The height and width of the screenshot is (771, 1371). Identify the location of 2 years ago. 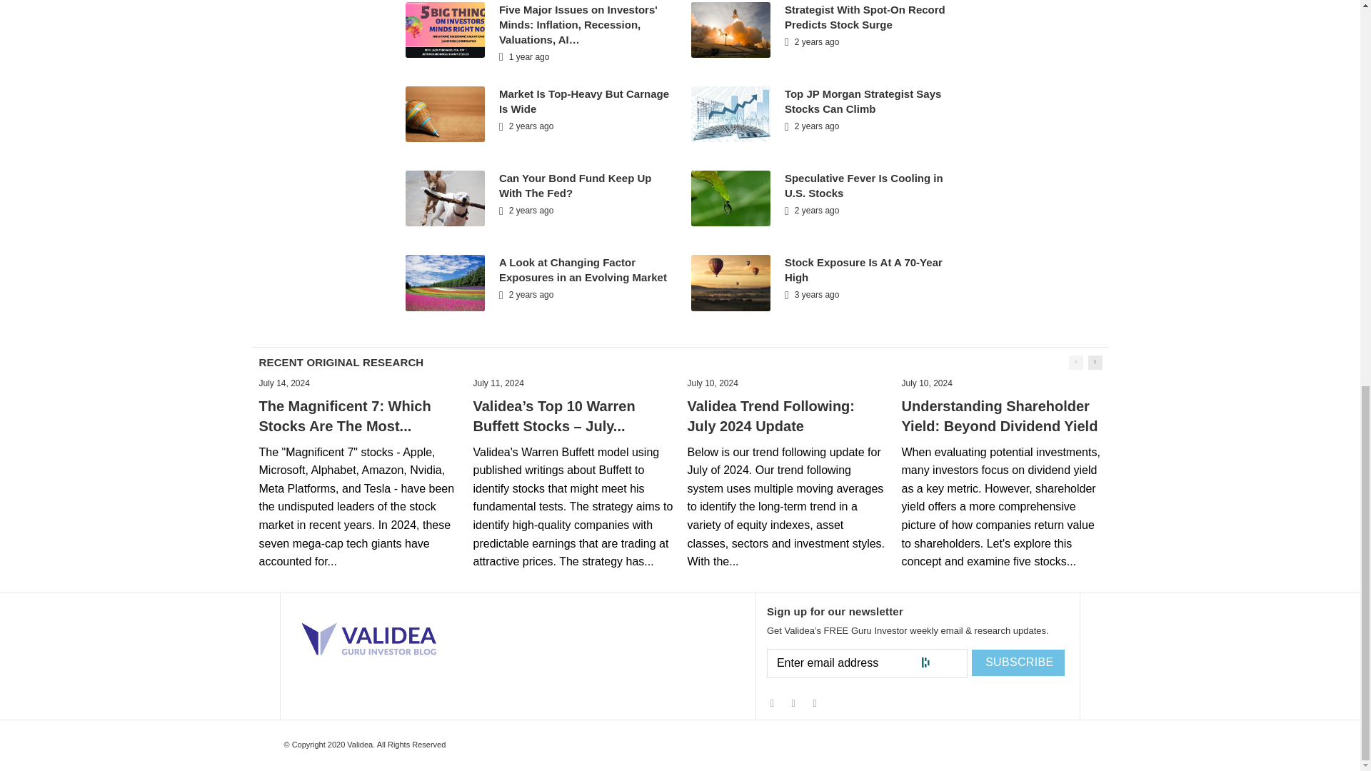
(526, 126).